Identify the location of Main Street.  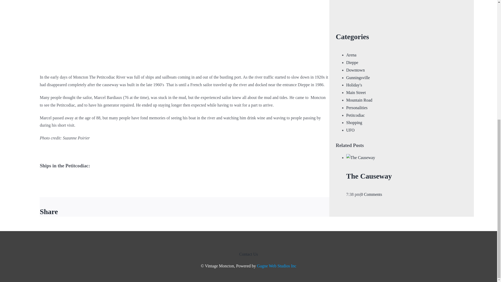
(356, 92).